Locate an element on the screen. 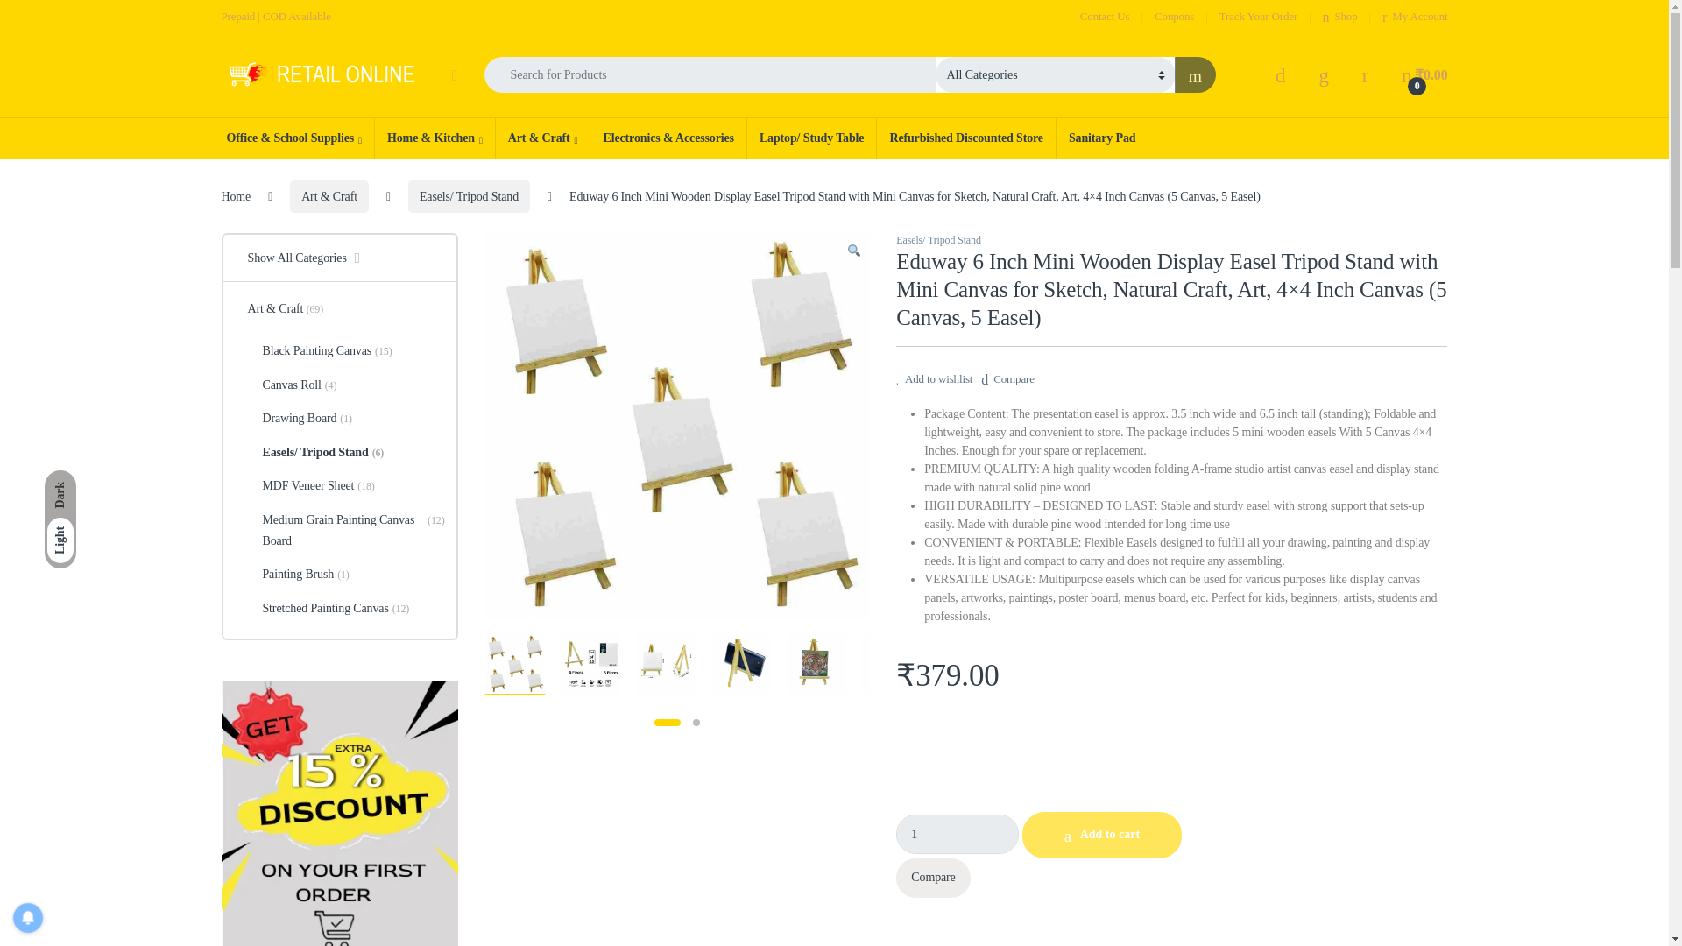 This screenshot has width=1682, height=946. 1 is located at coordinates (958, 834).